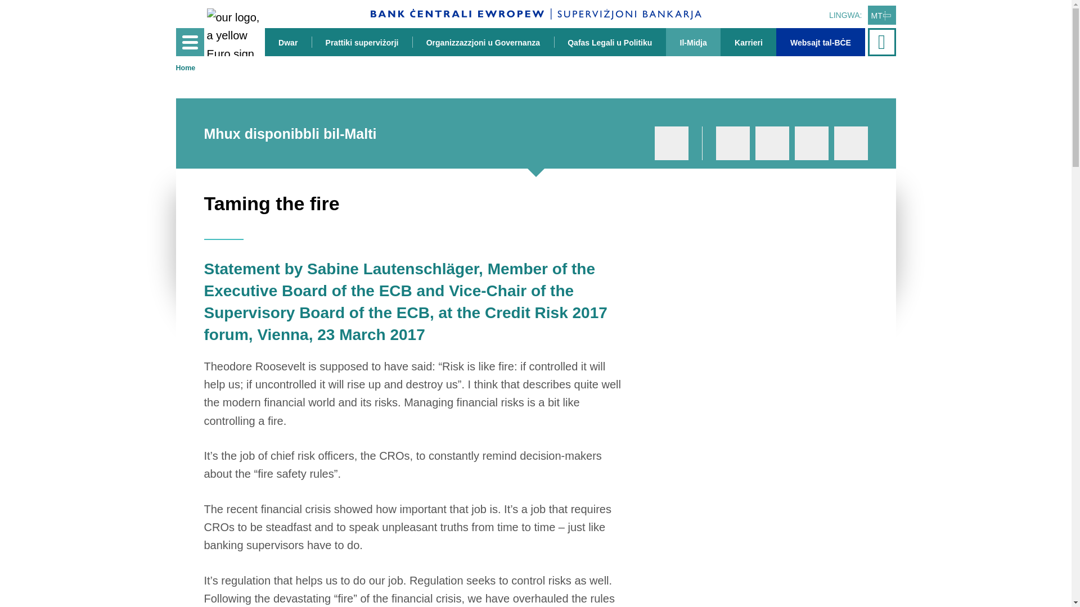 Image resolution: width=1080 pixels, height=607 pixels. I want to click on Organizzazzjoni u Governanza, so click(483, 42).